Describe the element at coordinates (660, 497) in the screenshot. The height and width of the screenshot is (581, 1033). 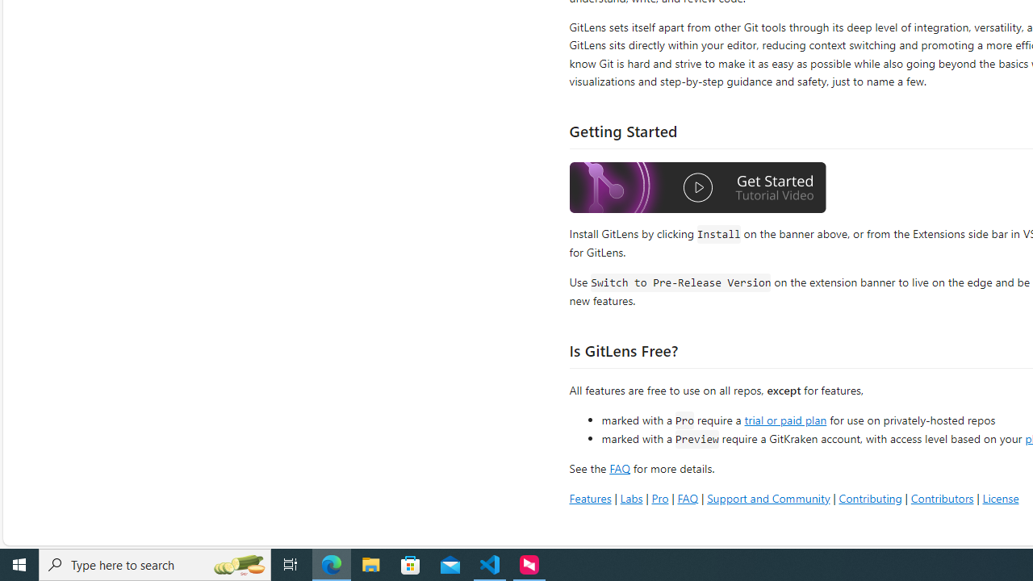
I see `Pro` at that location.